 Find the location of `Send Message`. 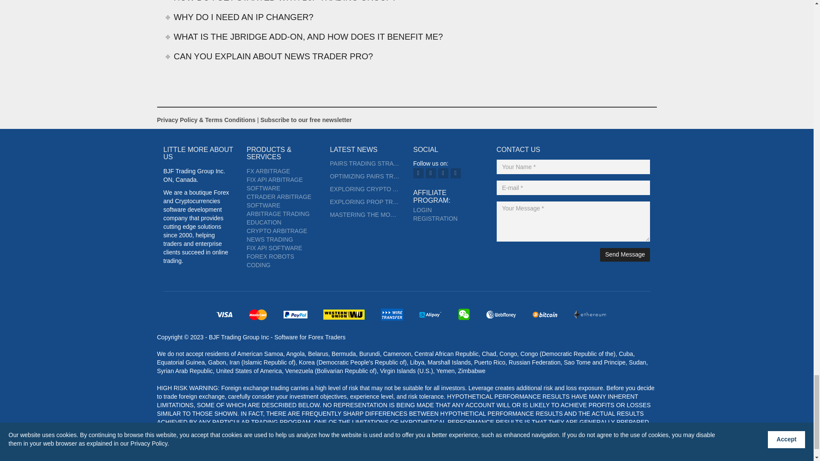

Send Message is located at coordinates (625, 255).